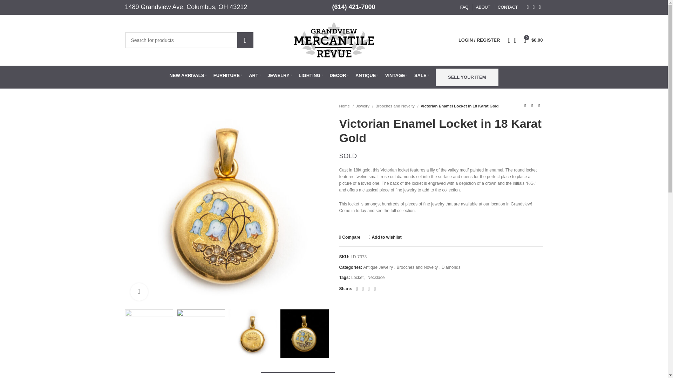 This screenshot has height=378, width=673. What do you see at coordinates (533, 40) in the screenshot?
I see `Shopping cart` at bounding box center [533, 40].